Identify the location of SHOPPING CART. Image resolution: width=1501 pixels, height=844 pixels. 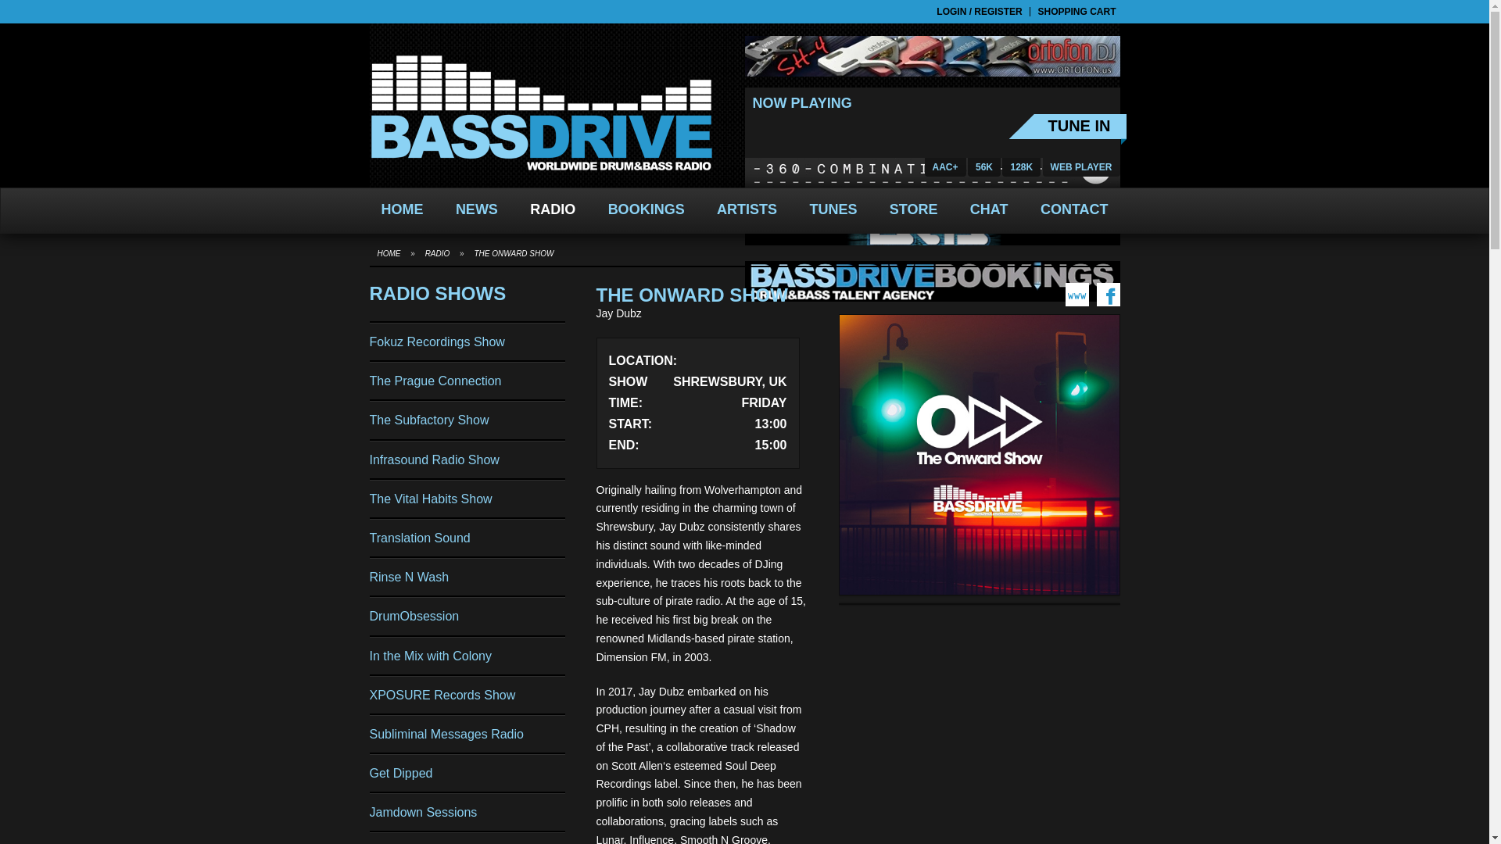
(1076, 12).